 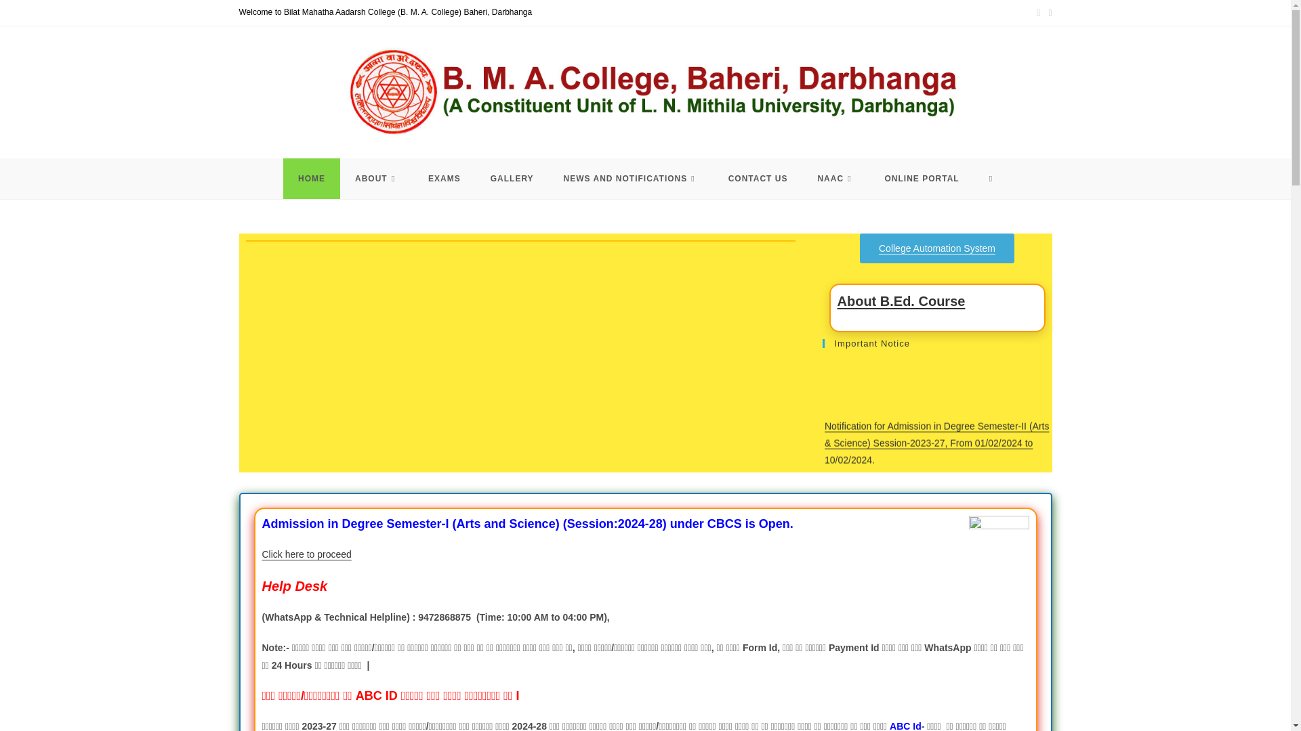 What do you see at coordinates (445, 179) in the screenshot?
I see `EXAMS` at bounding box center [445, 179].